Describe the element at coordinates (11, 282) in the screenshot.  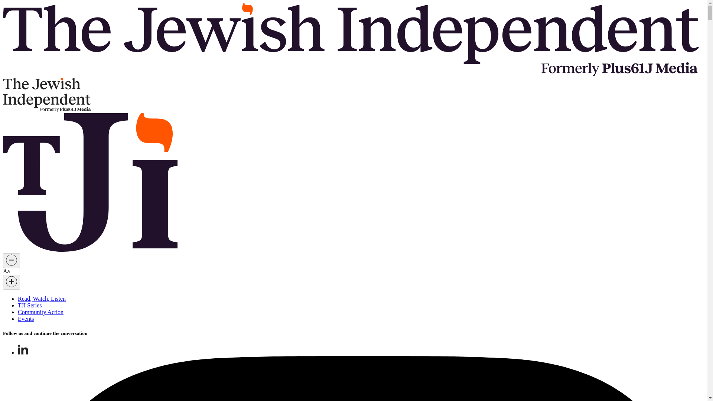
I see `Increase text size` at that location.